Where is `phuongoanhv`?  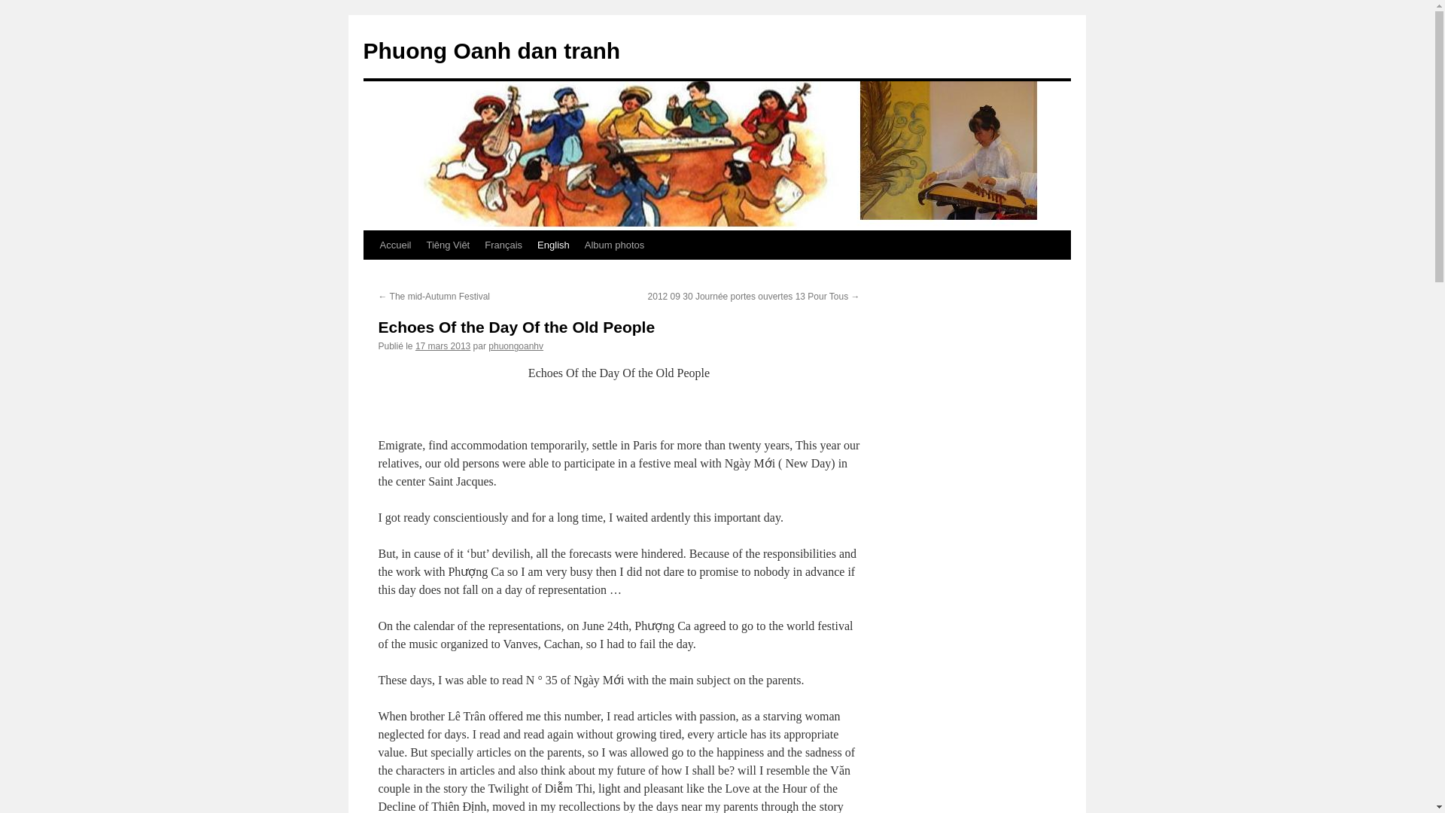 phuongoanhv is located at coordinates (515, 346).